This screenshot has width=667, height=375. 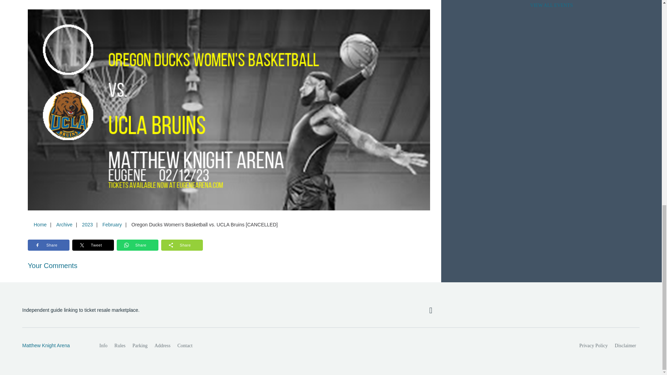 What do you see at coordinates (625, 346) in the screenshot?
I see `Disclaimer` at bounding box center [625, 346].